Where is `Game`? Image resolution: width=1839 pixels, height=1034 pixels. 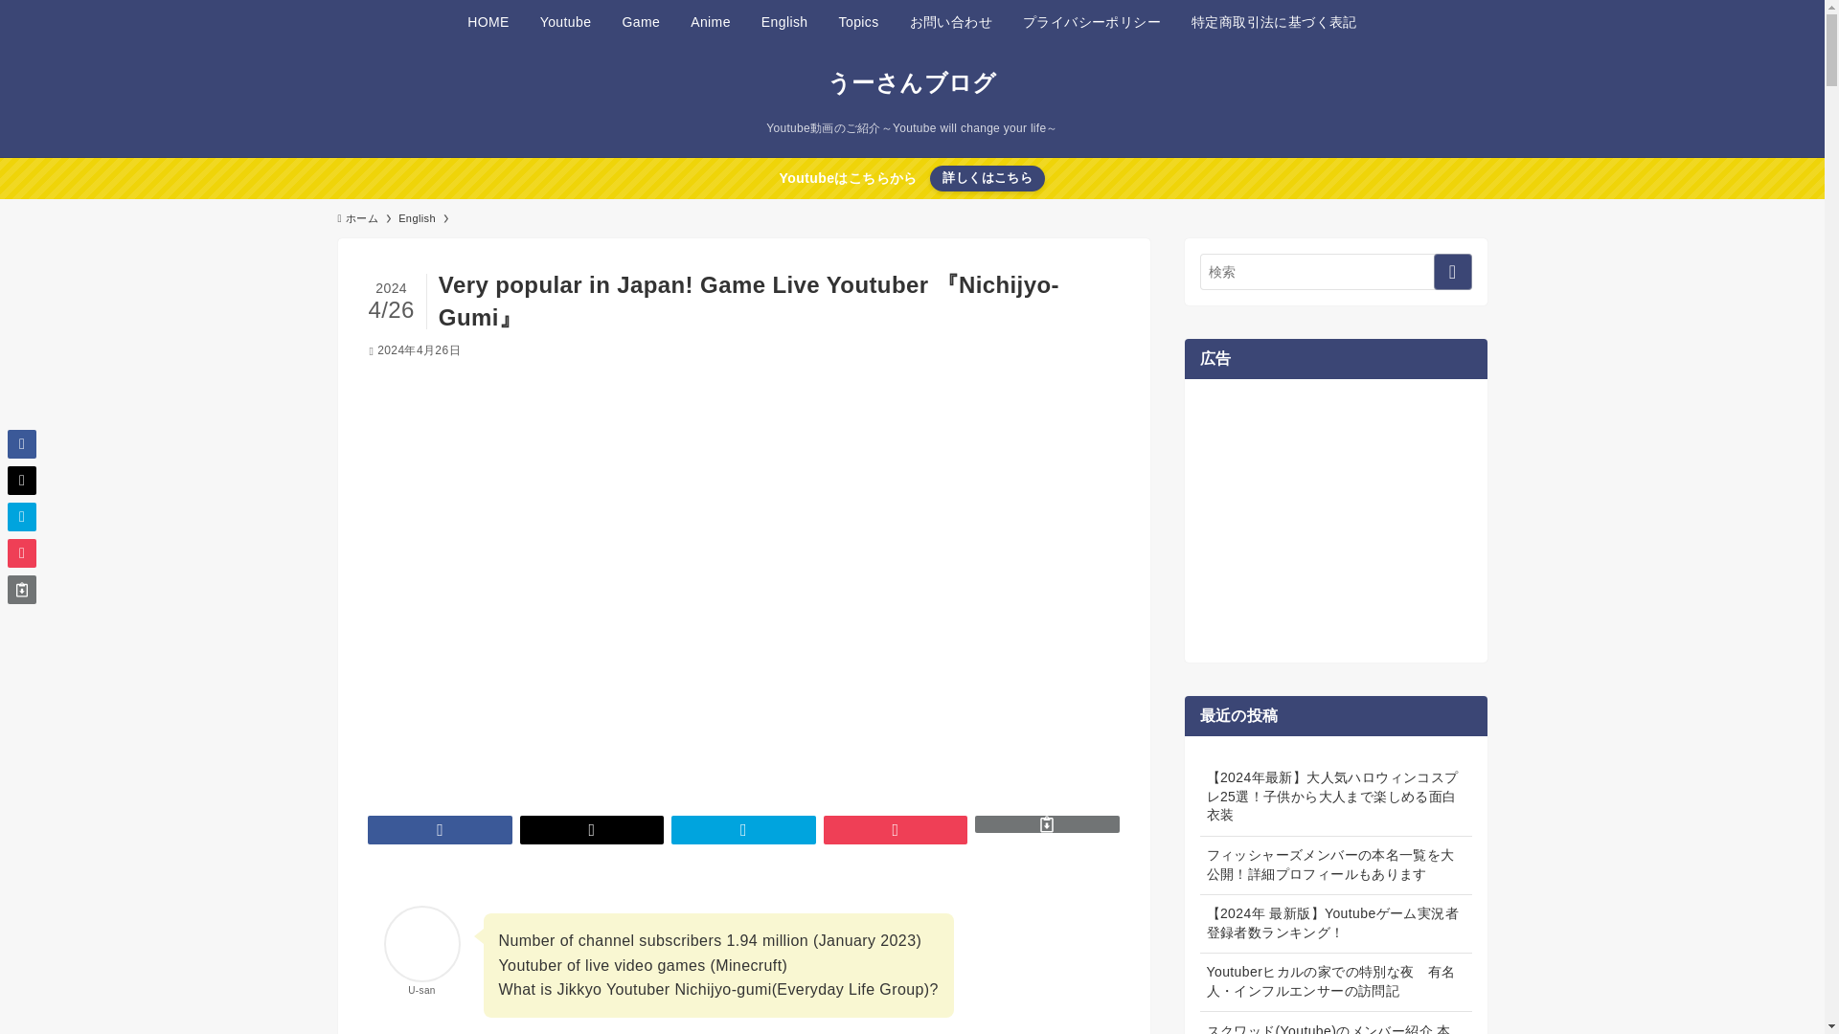 Game is located at coordinates (640, 22).